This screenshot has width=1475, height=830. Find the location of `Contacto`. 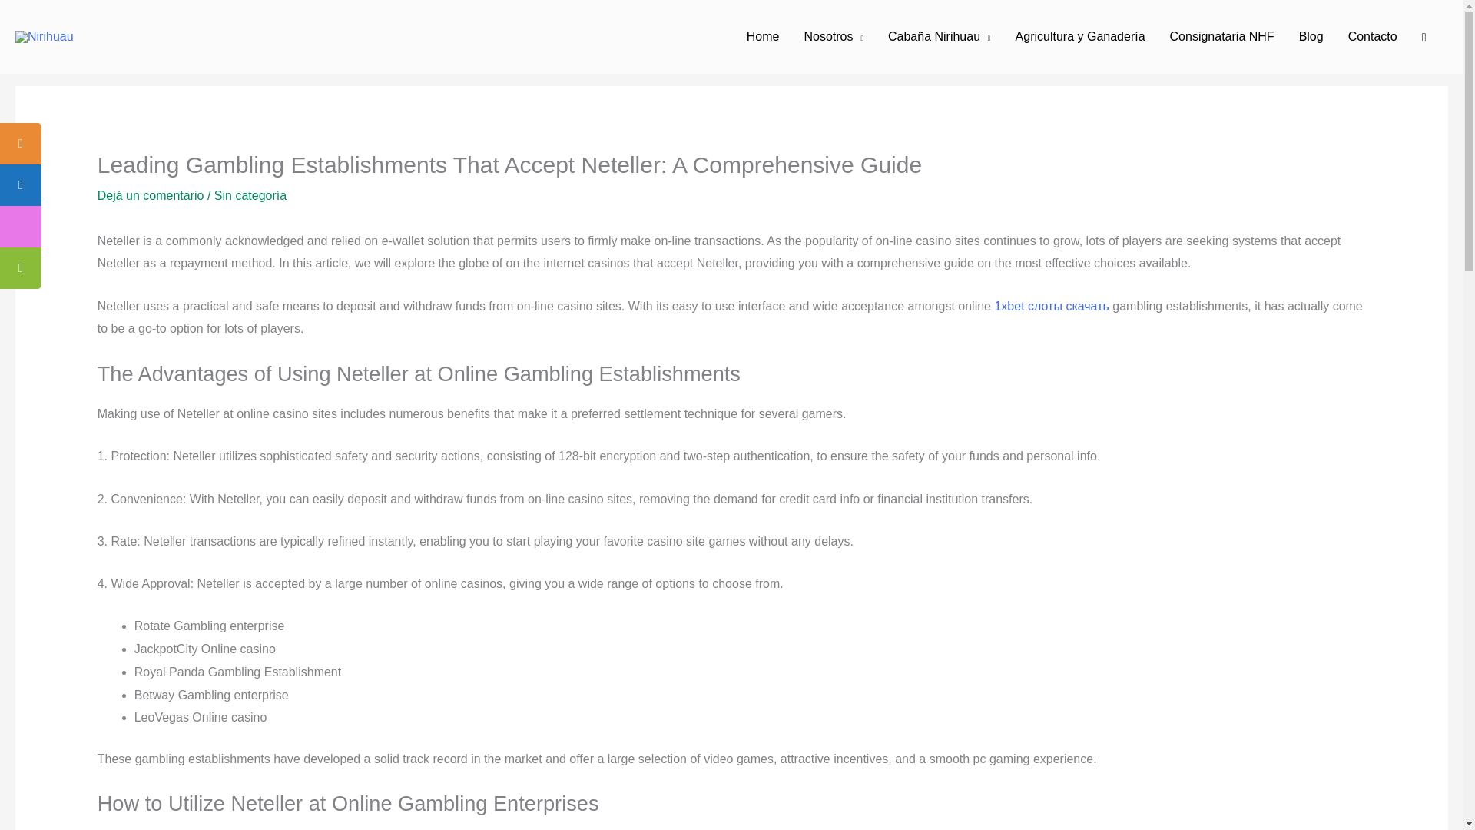

Contacto is located at coordinates (1373, 37).